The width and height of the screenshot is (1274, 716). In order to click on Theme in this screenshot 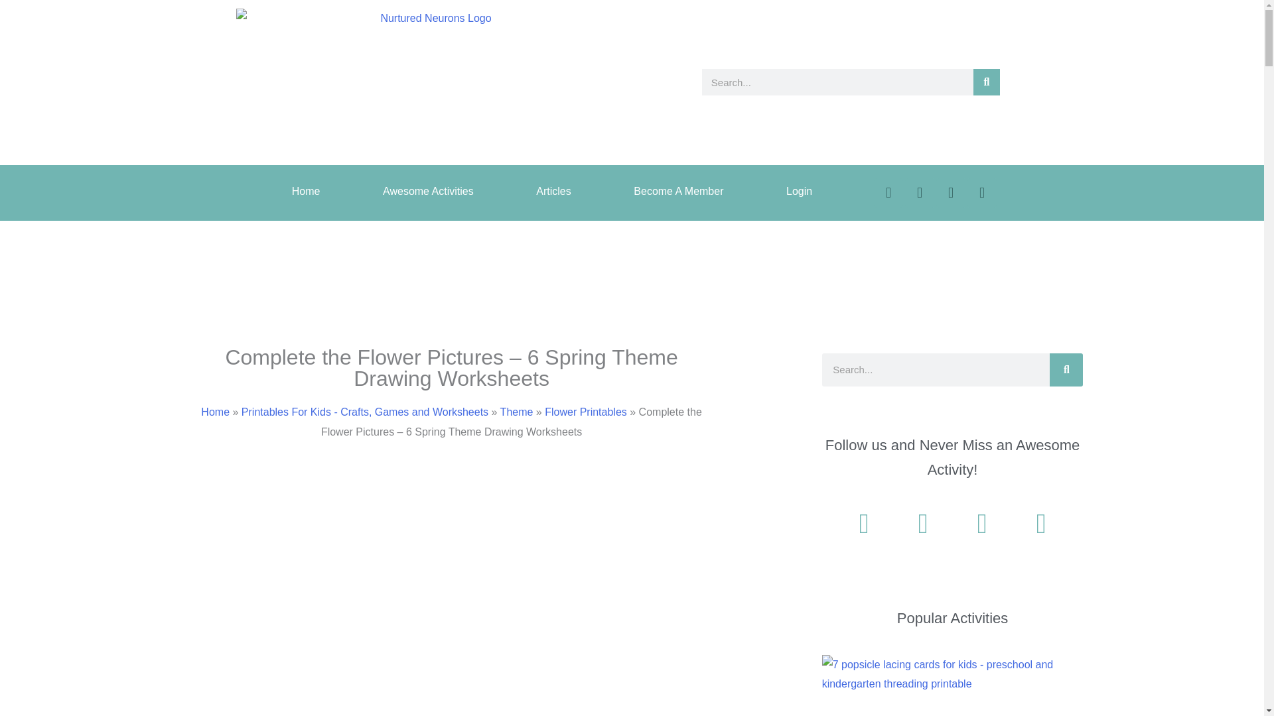, I will do `click(517, 412)`.